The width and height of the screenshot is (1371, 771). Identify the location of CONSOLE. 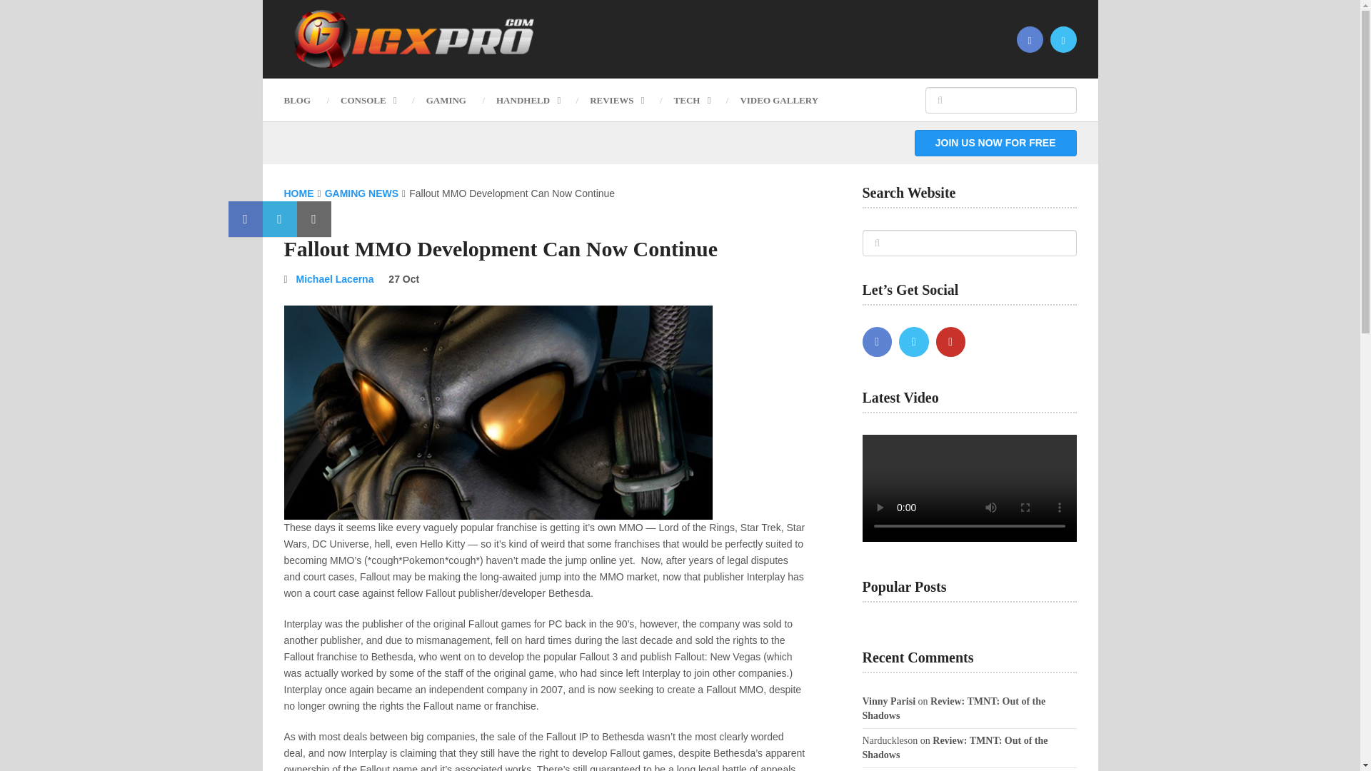
(368, 100).